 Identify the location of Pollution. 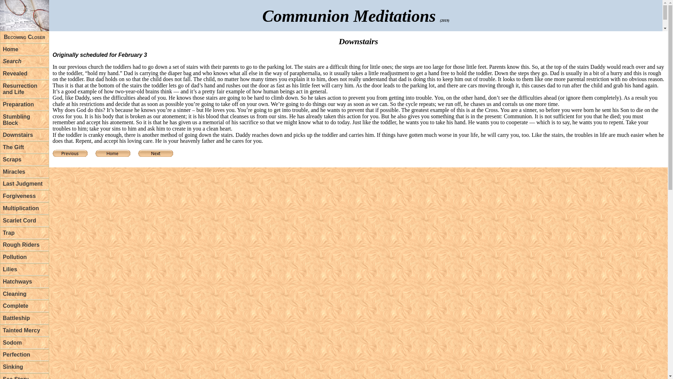
(25, 257).